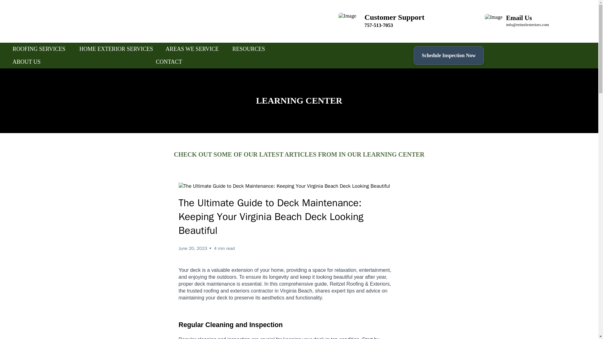  Describe the element at coordinates (378, 25) in the screenshot. I see `757-513-7053` at that location.